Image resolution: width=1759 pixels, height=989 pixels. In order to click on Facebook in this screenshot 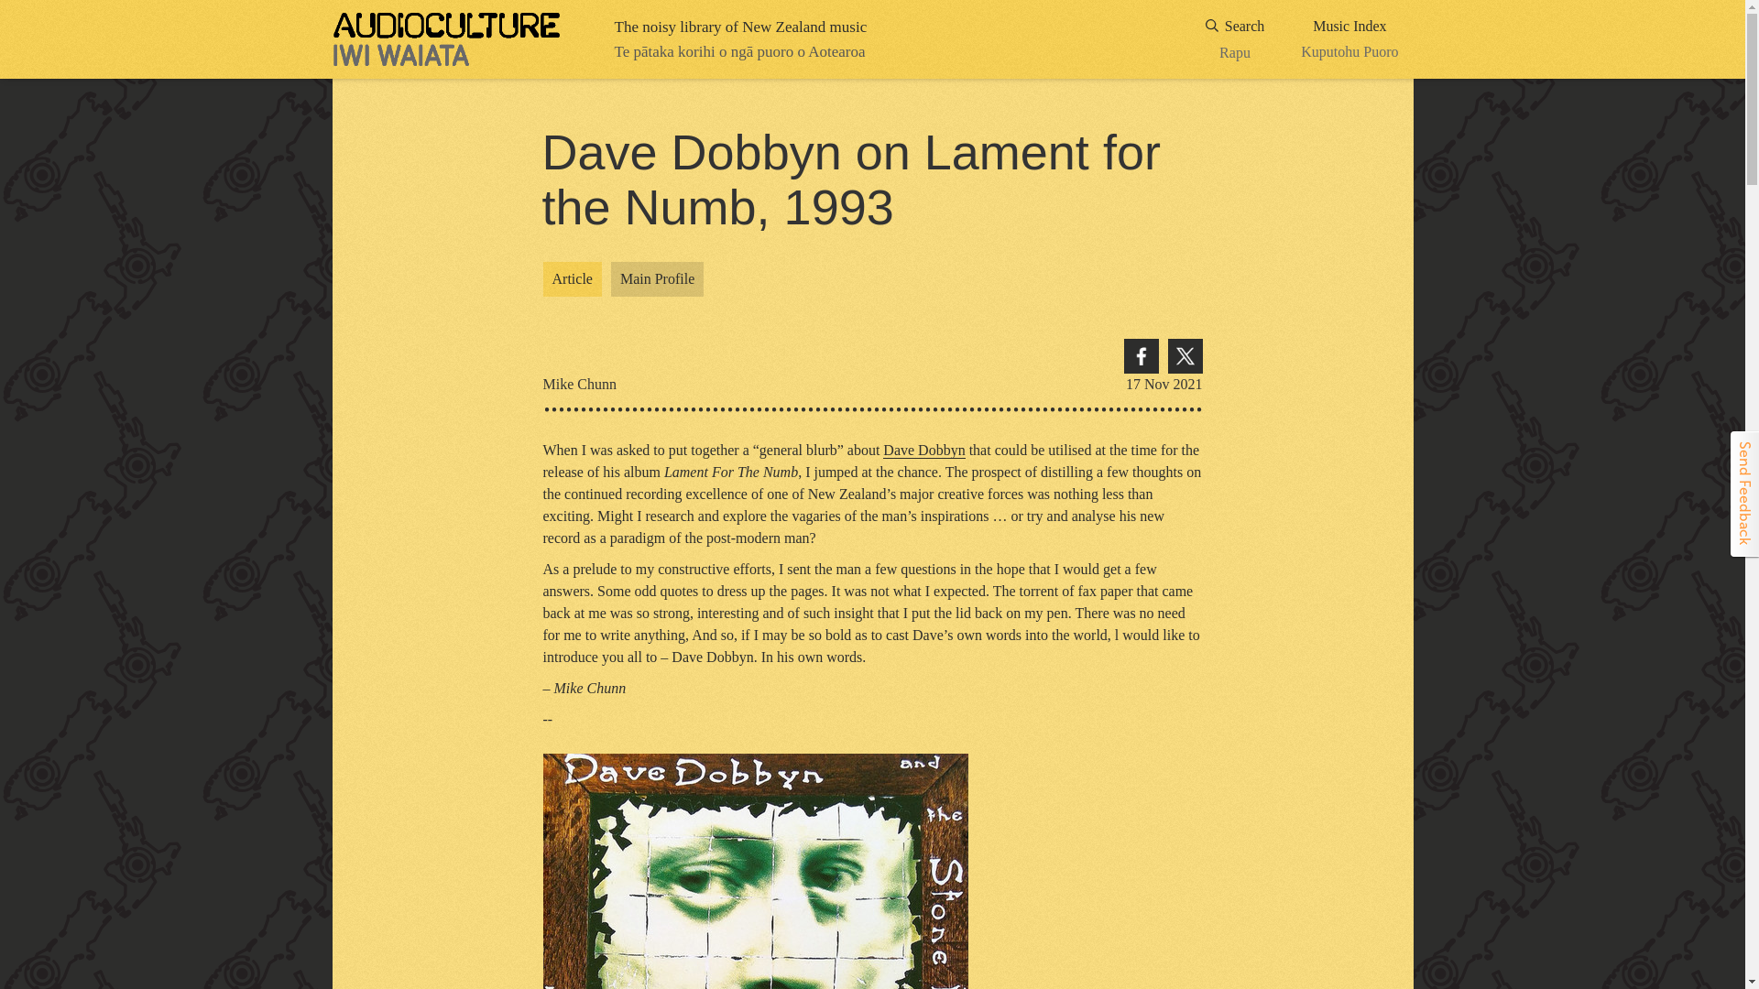, I will do `click(1349, 39)`.